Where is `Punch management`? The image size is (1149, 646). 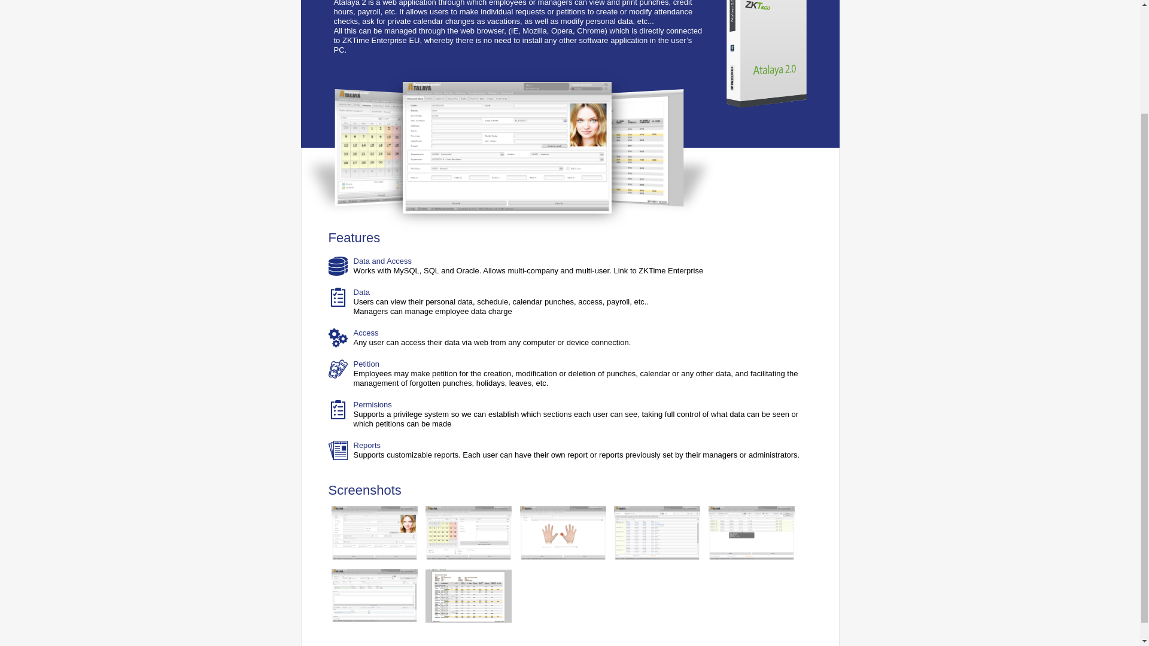 Punch management is located at coordinates (752, 533).